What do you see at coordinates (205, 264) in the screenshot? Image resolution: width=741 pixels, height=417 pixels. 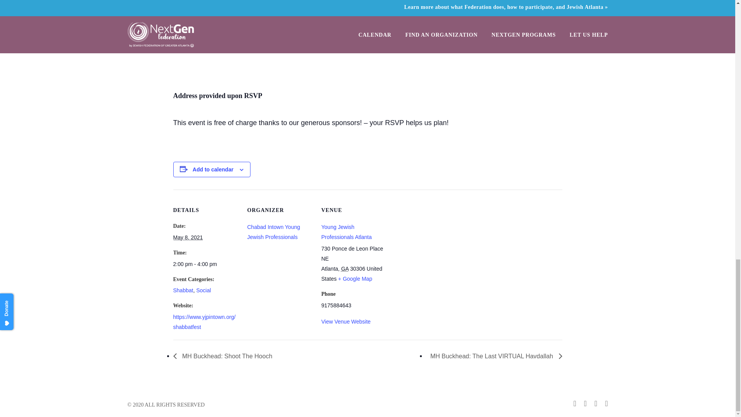 I see `2021-05-08` at bounding box center [205, 264].